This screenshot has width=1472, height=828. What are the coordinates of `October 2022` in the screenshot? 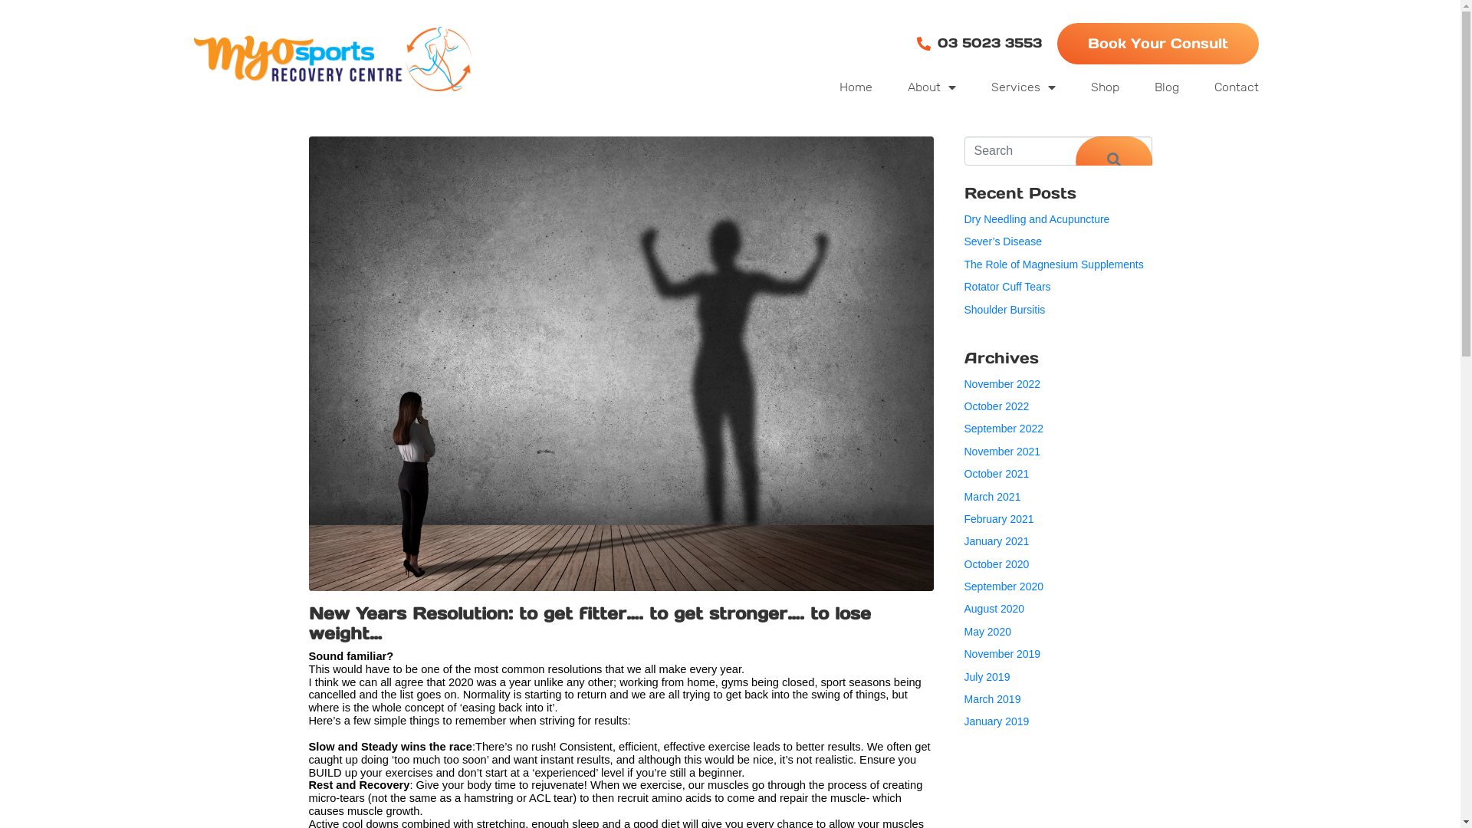 It's located at (997, 406).